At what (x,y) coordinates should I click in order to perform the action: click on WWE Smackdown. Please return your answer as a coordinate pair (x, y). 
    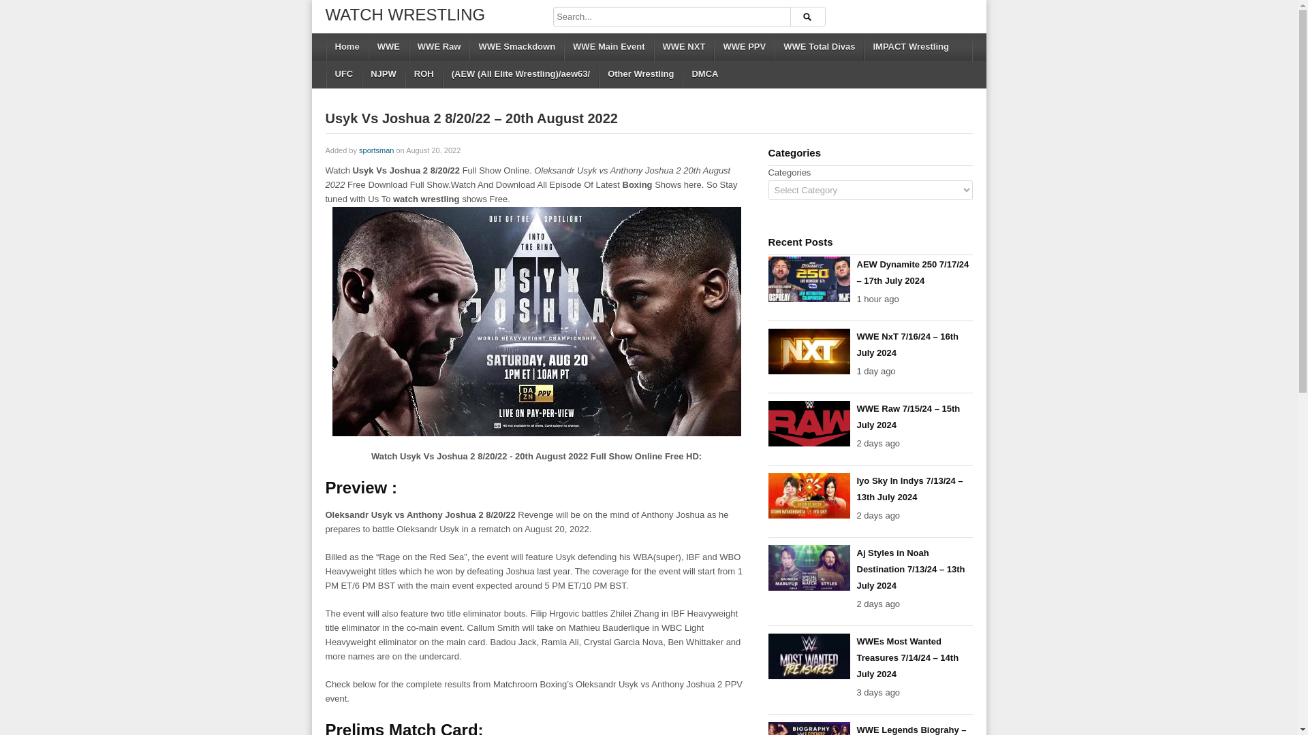
    Looking at the image, I should click on (516, 46).